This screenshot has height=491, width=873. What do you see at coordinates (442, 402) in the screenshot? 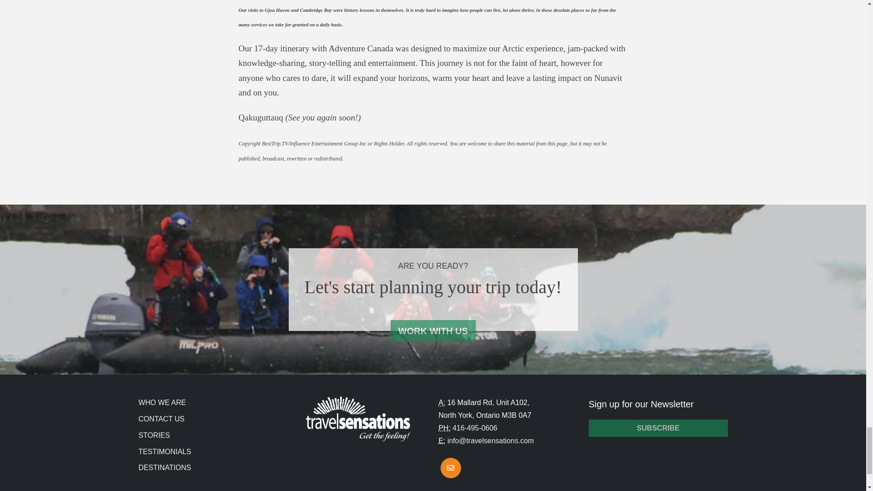
I see `Address` at bounding box center [442, 402].